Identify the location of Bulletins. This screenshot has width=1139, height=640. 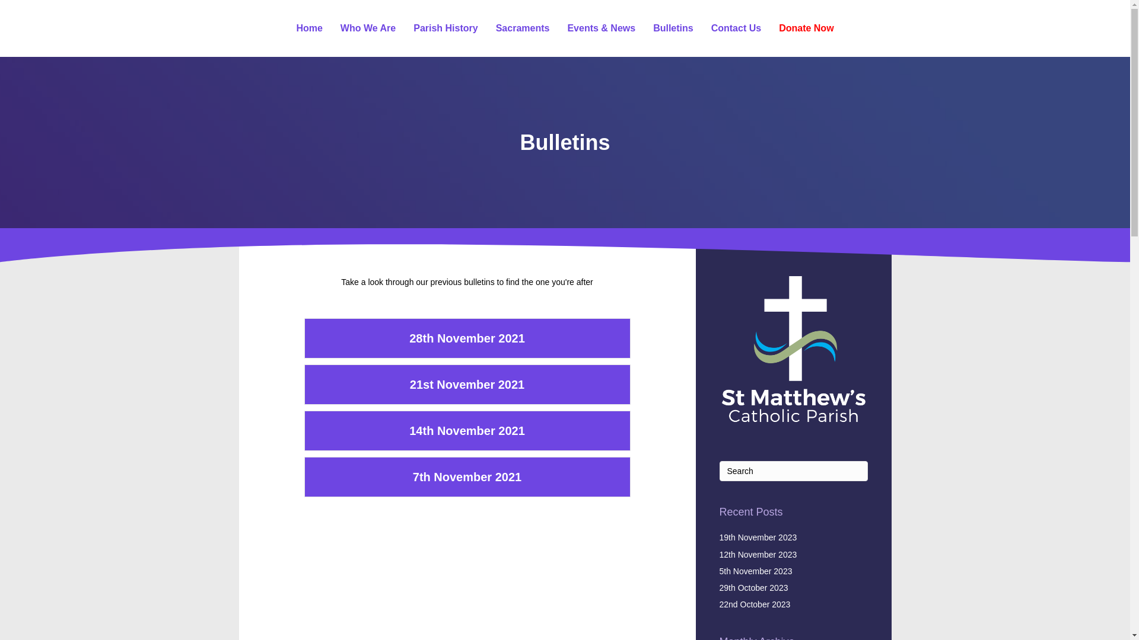
(673, 28).